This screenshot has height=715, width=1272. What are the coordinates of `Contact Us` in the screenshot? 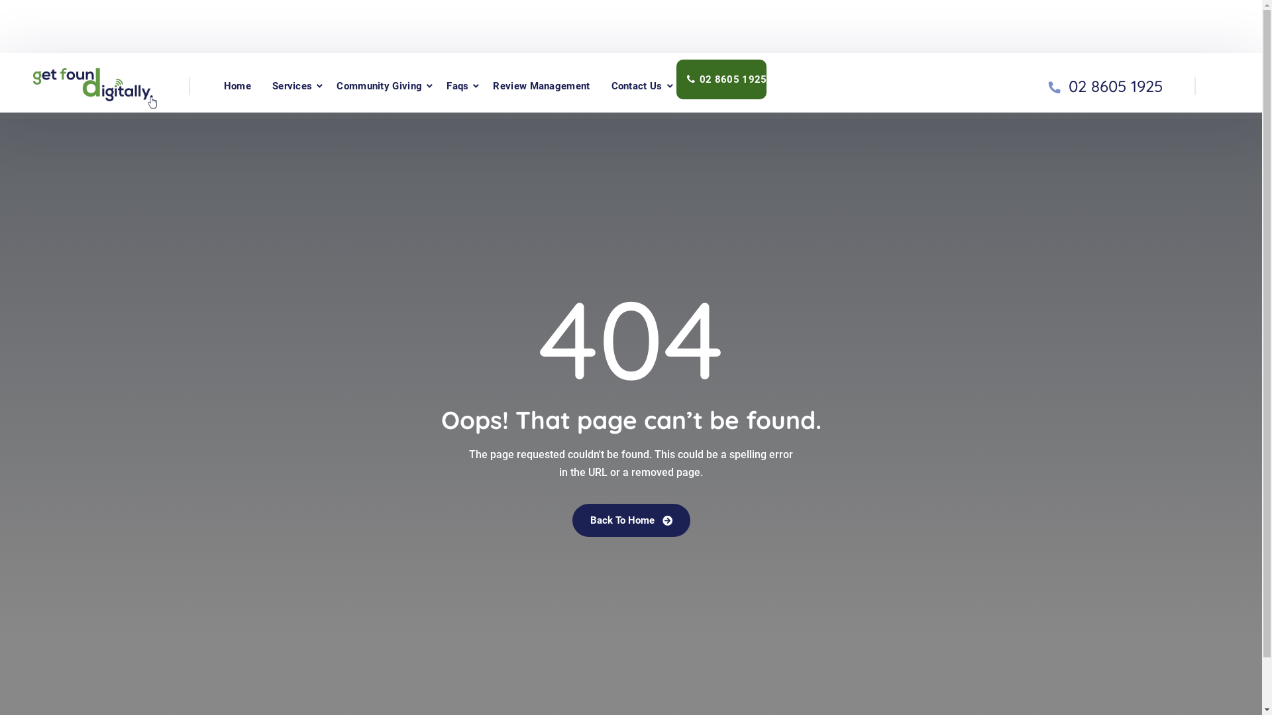 It's located at (637, 86).